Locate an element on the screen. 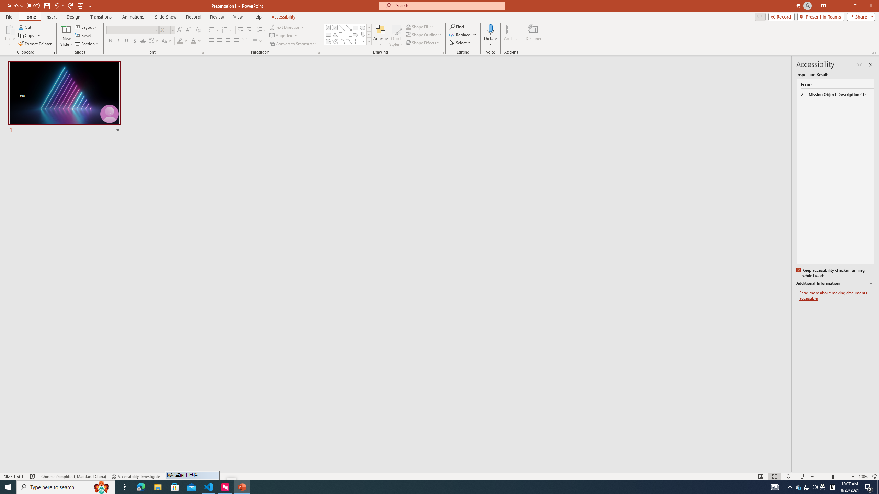  Clear Formatting is located at coordinates (198, 30).